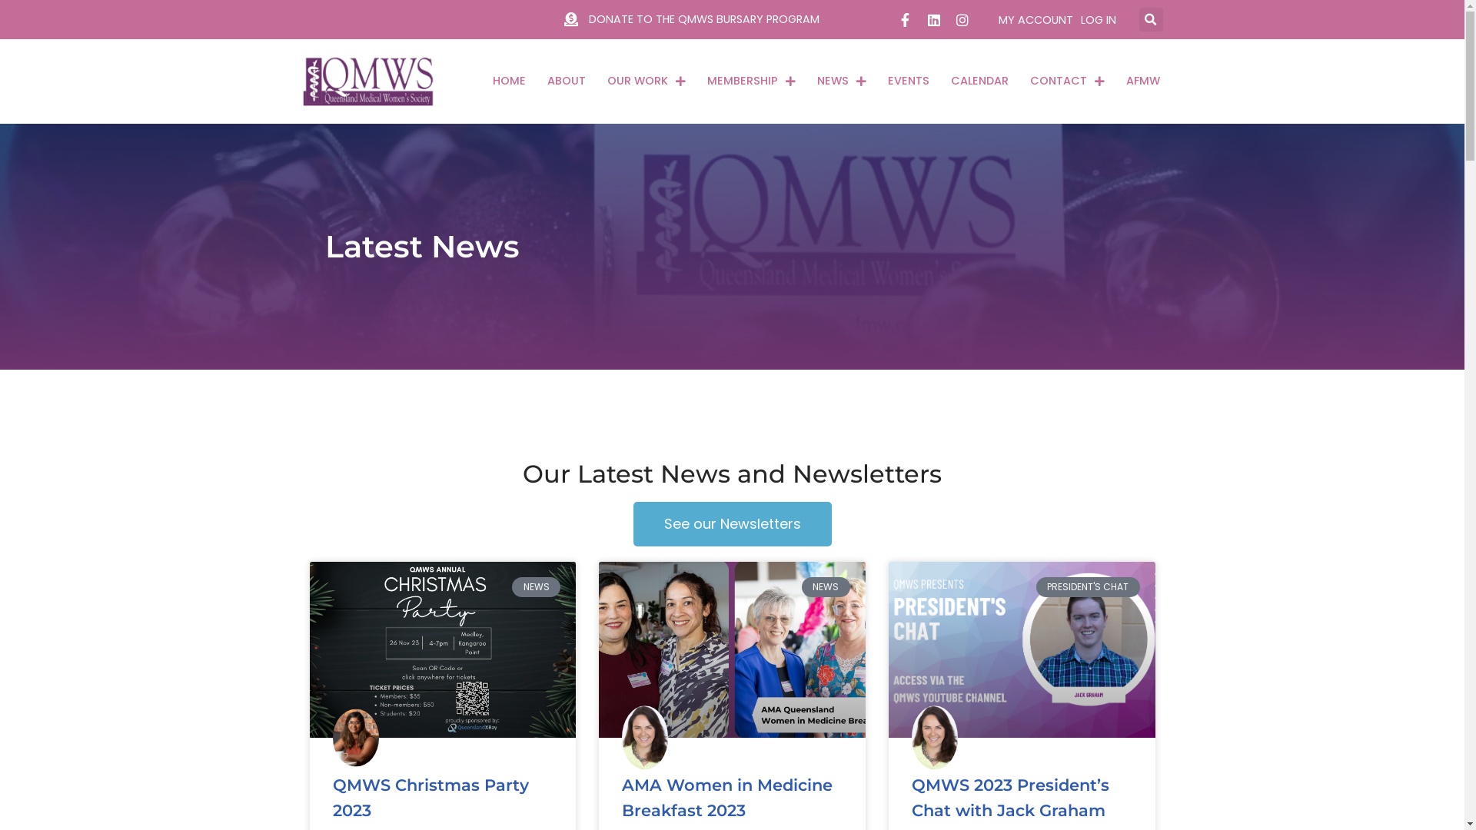 Image resolution: width=1476 pixels, height=830 pixels. I want to click on See our Newsletters, so click(733, 524).